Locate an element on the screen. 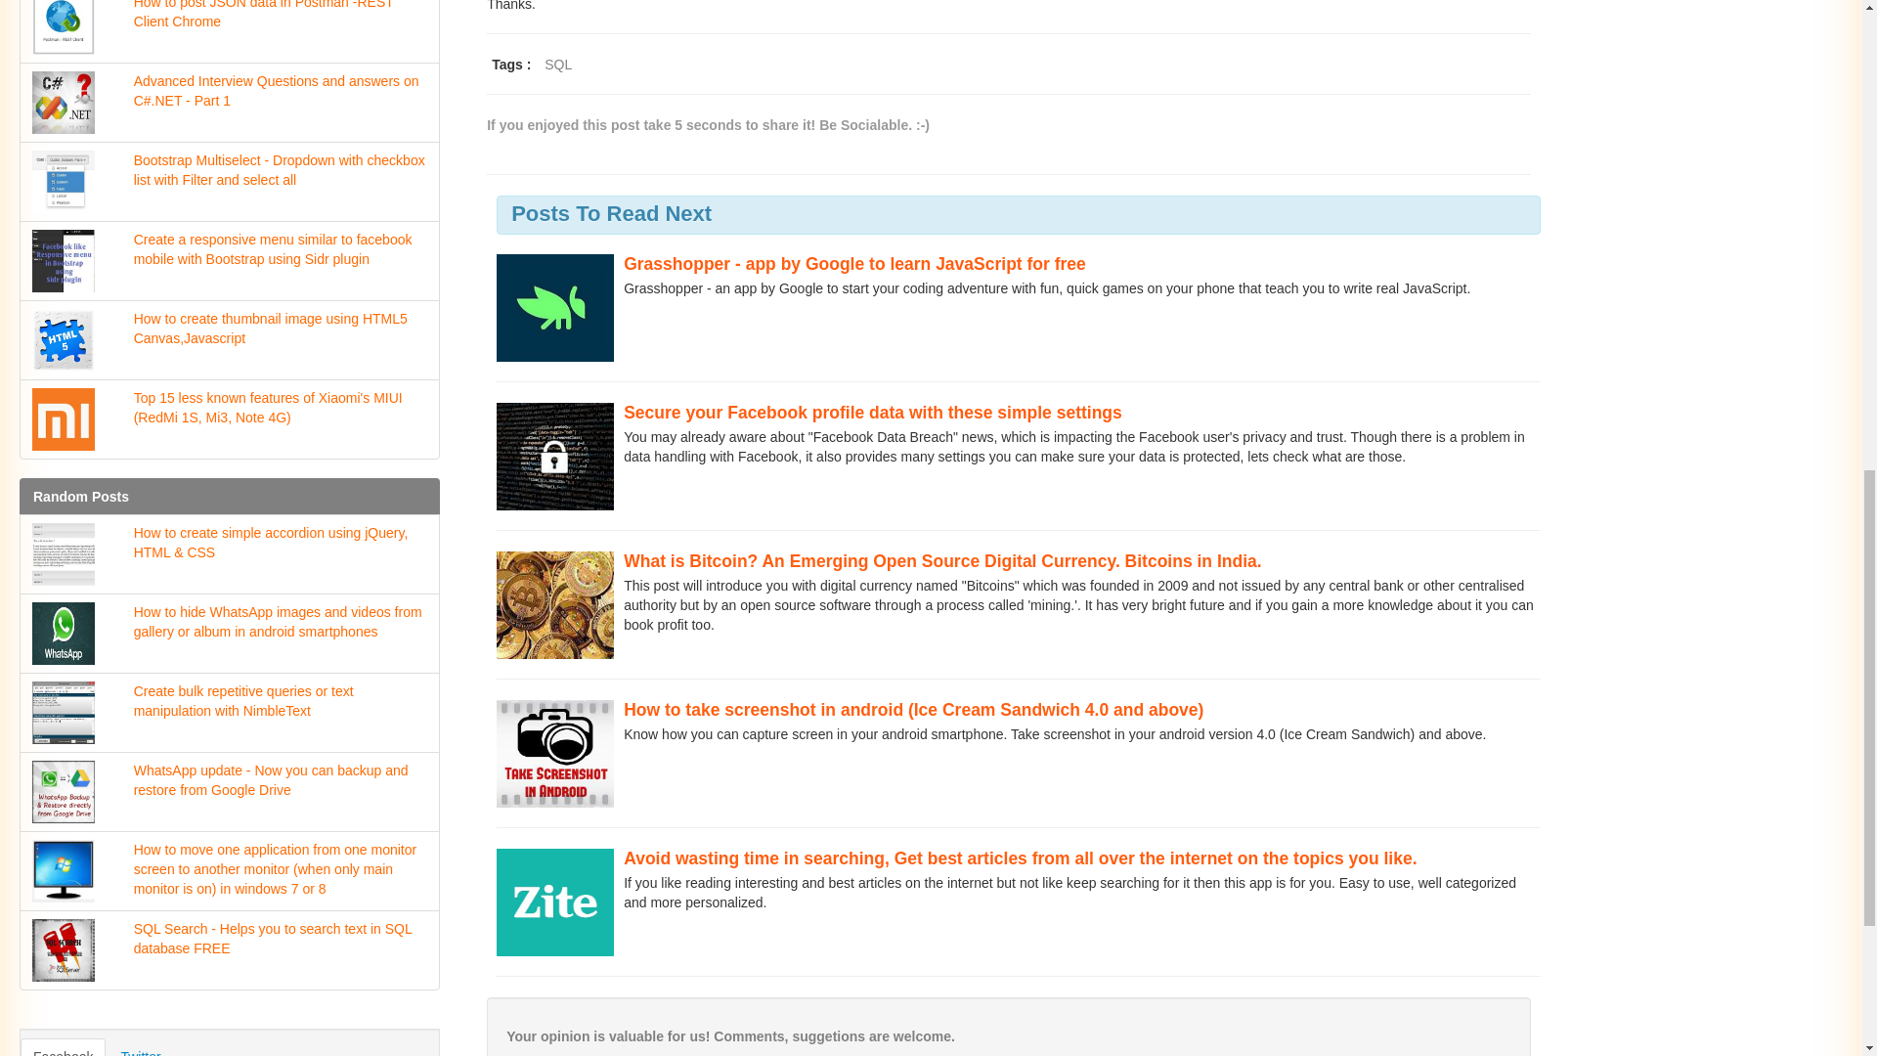 This screenshot has width=1877, height=1056. How to post JSON data in Postman -REST Client Chrome is located at coordinates (229, 31).